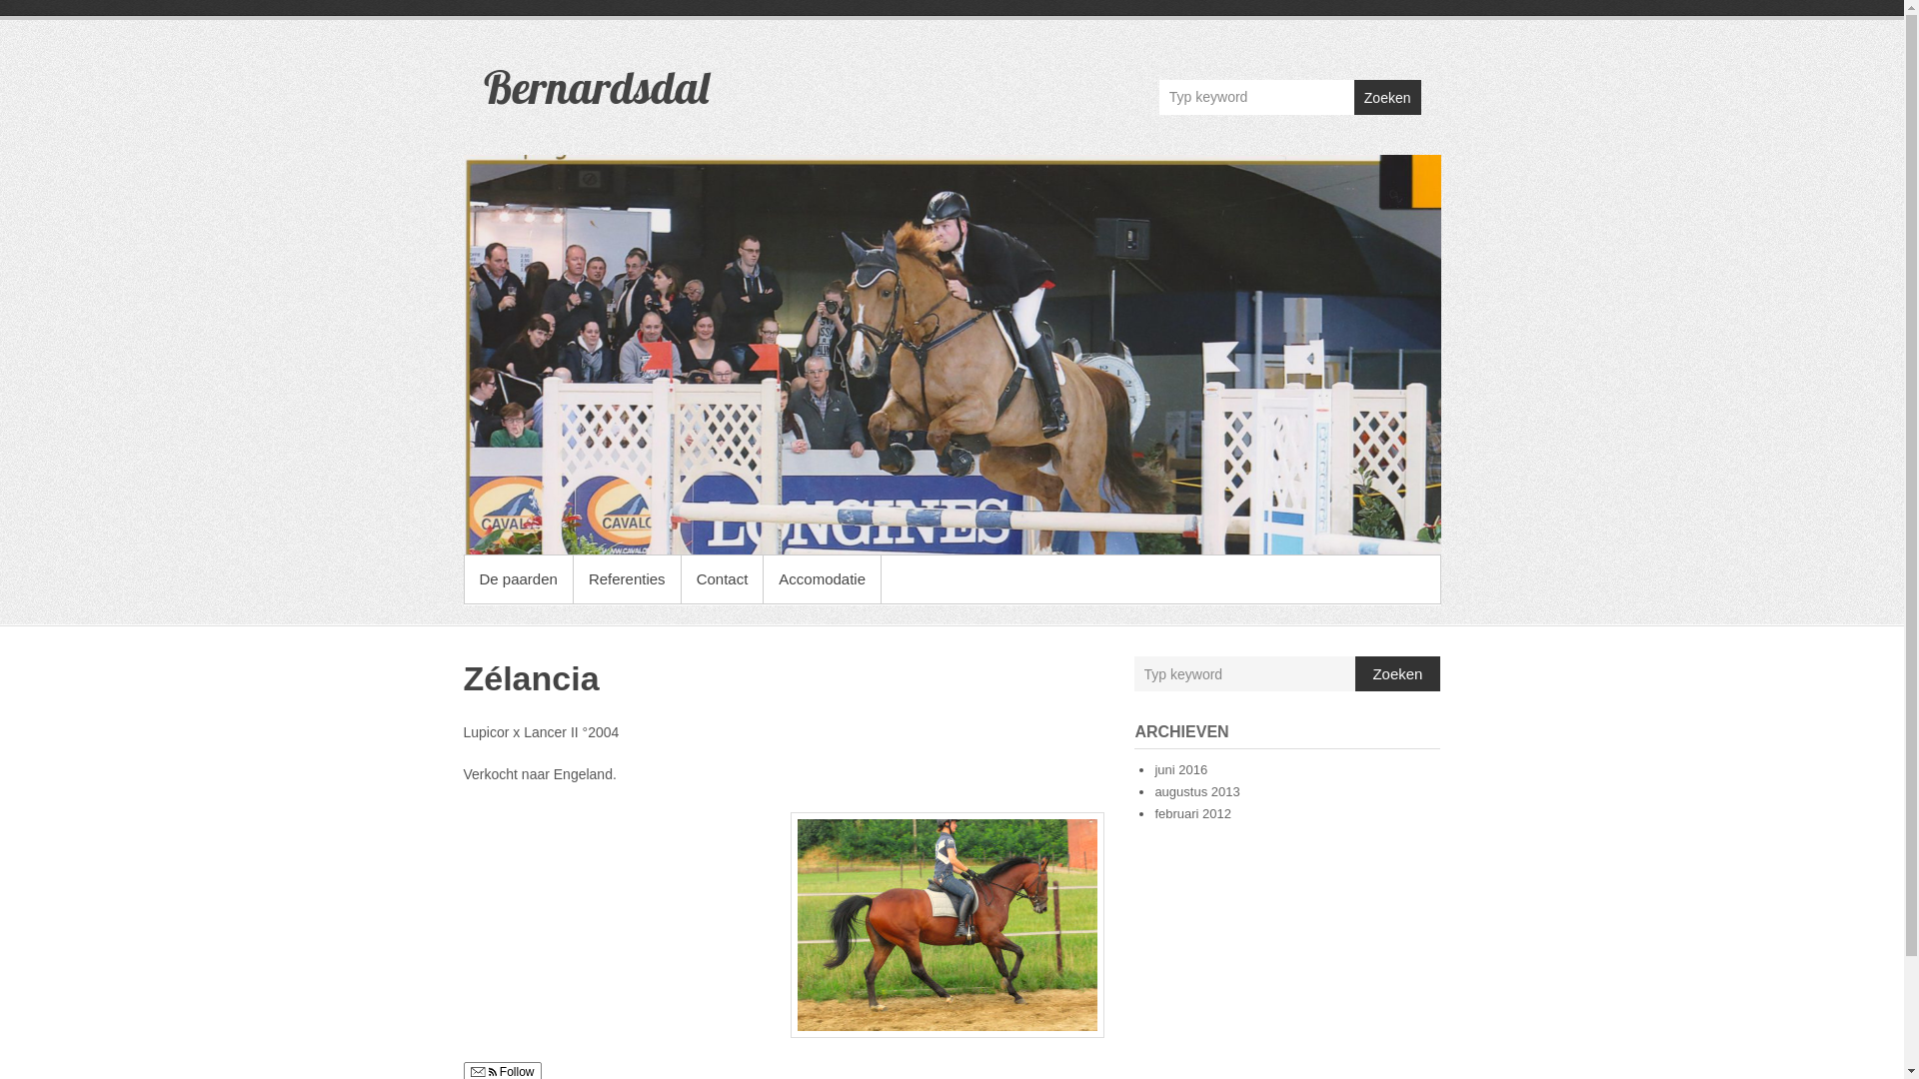 This screenshot has width=1919, height=1079. What do you see at coordinates (518, 579) in the screenshot?
I see `De paarden` at bounding box center [518, 579].